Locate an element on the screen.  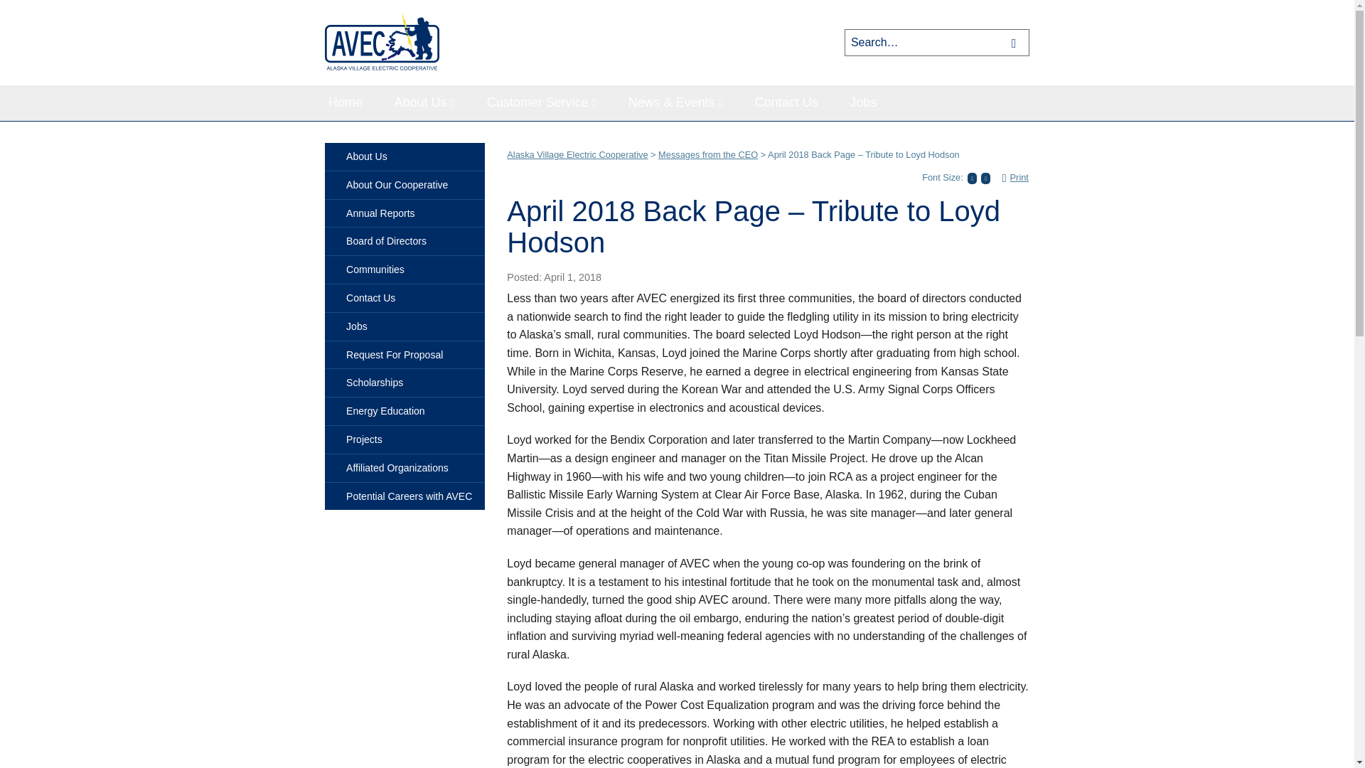
Alaska Village Electric Cooperative is located at coordinates (577, 154).